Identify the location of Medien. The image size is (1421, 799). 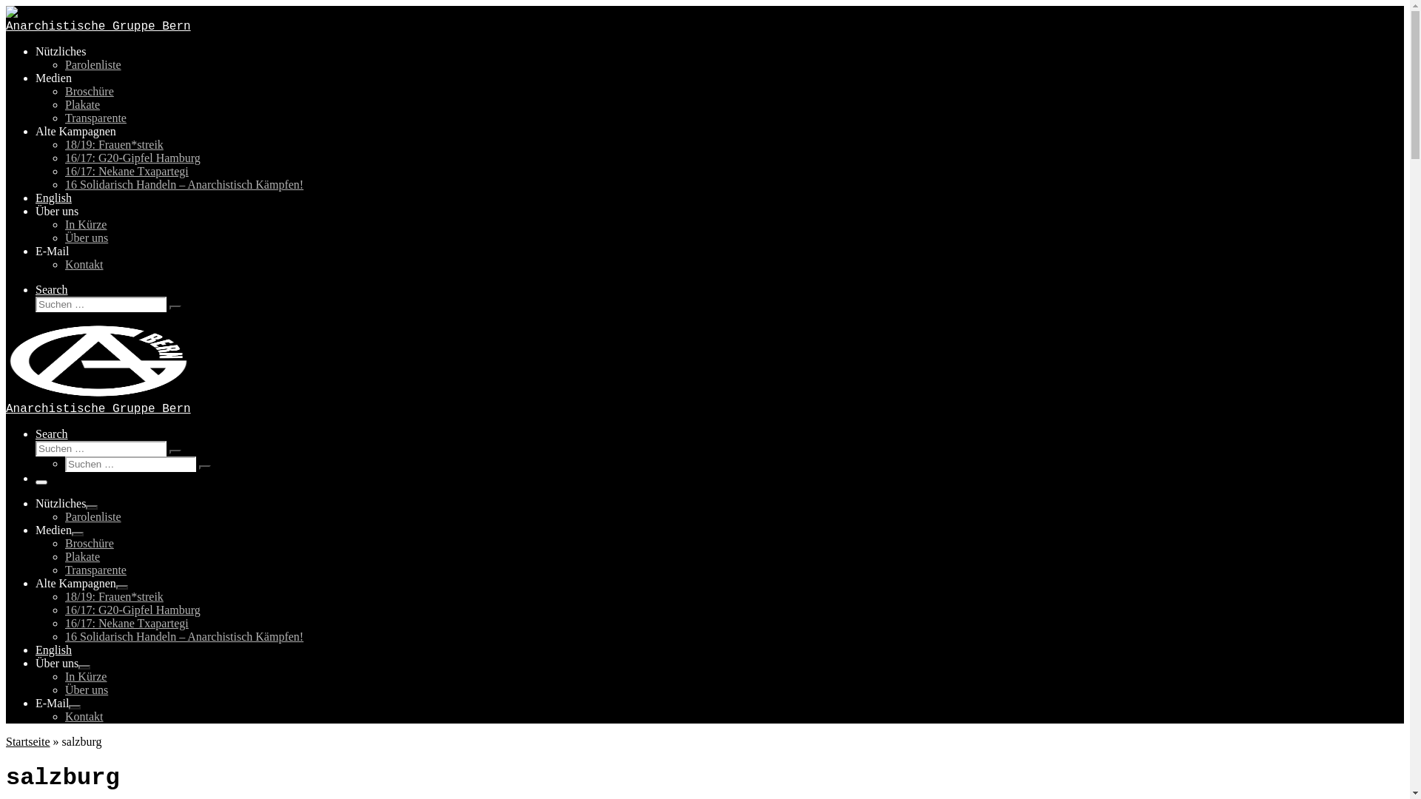
(53, 530).